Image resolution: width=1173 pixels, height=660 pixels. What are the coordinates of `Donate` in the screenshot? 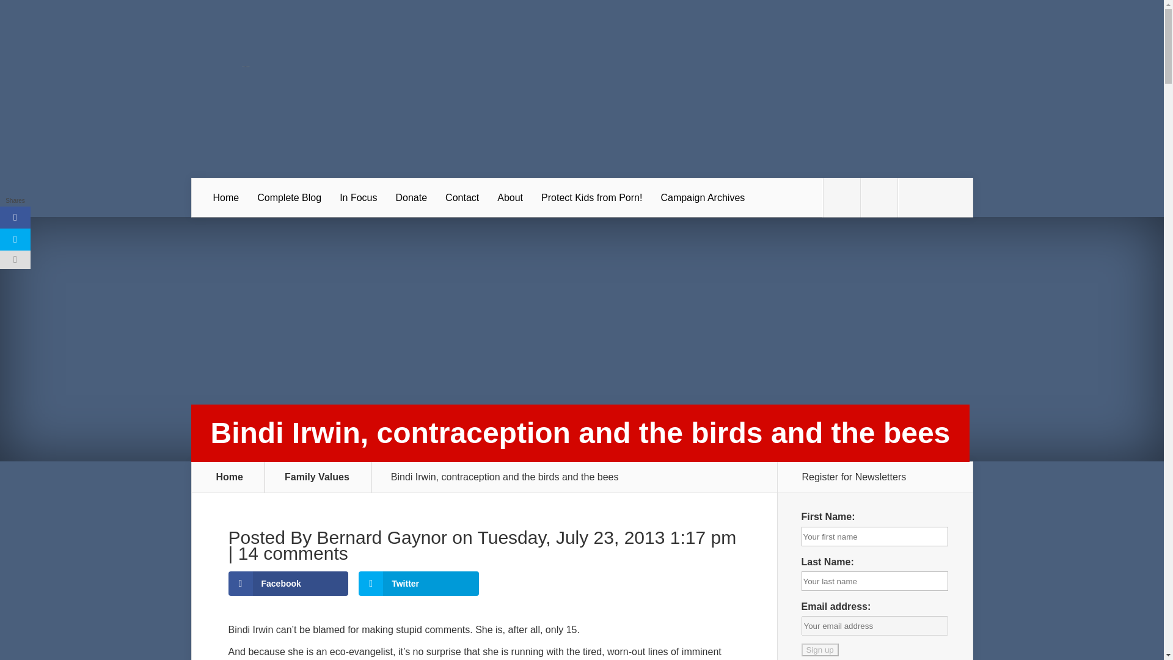 It's located at (411, 198).